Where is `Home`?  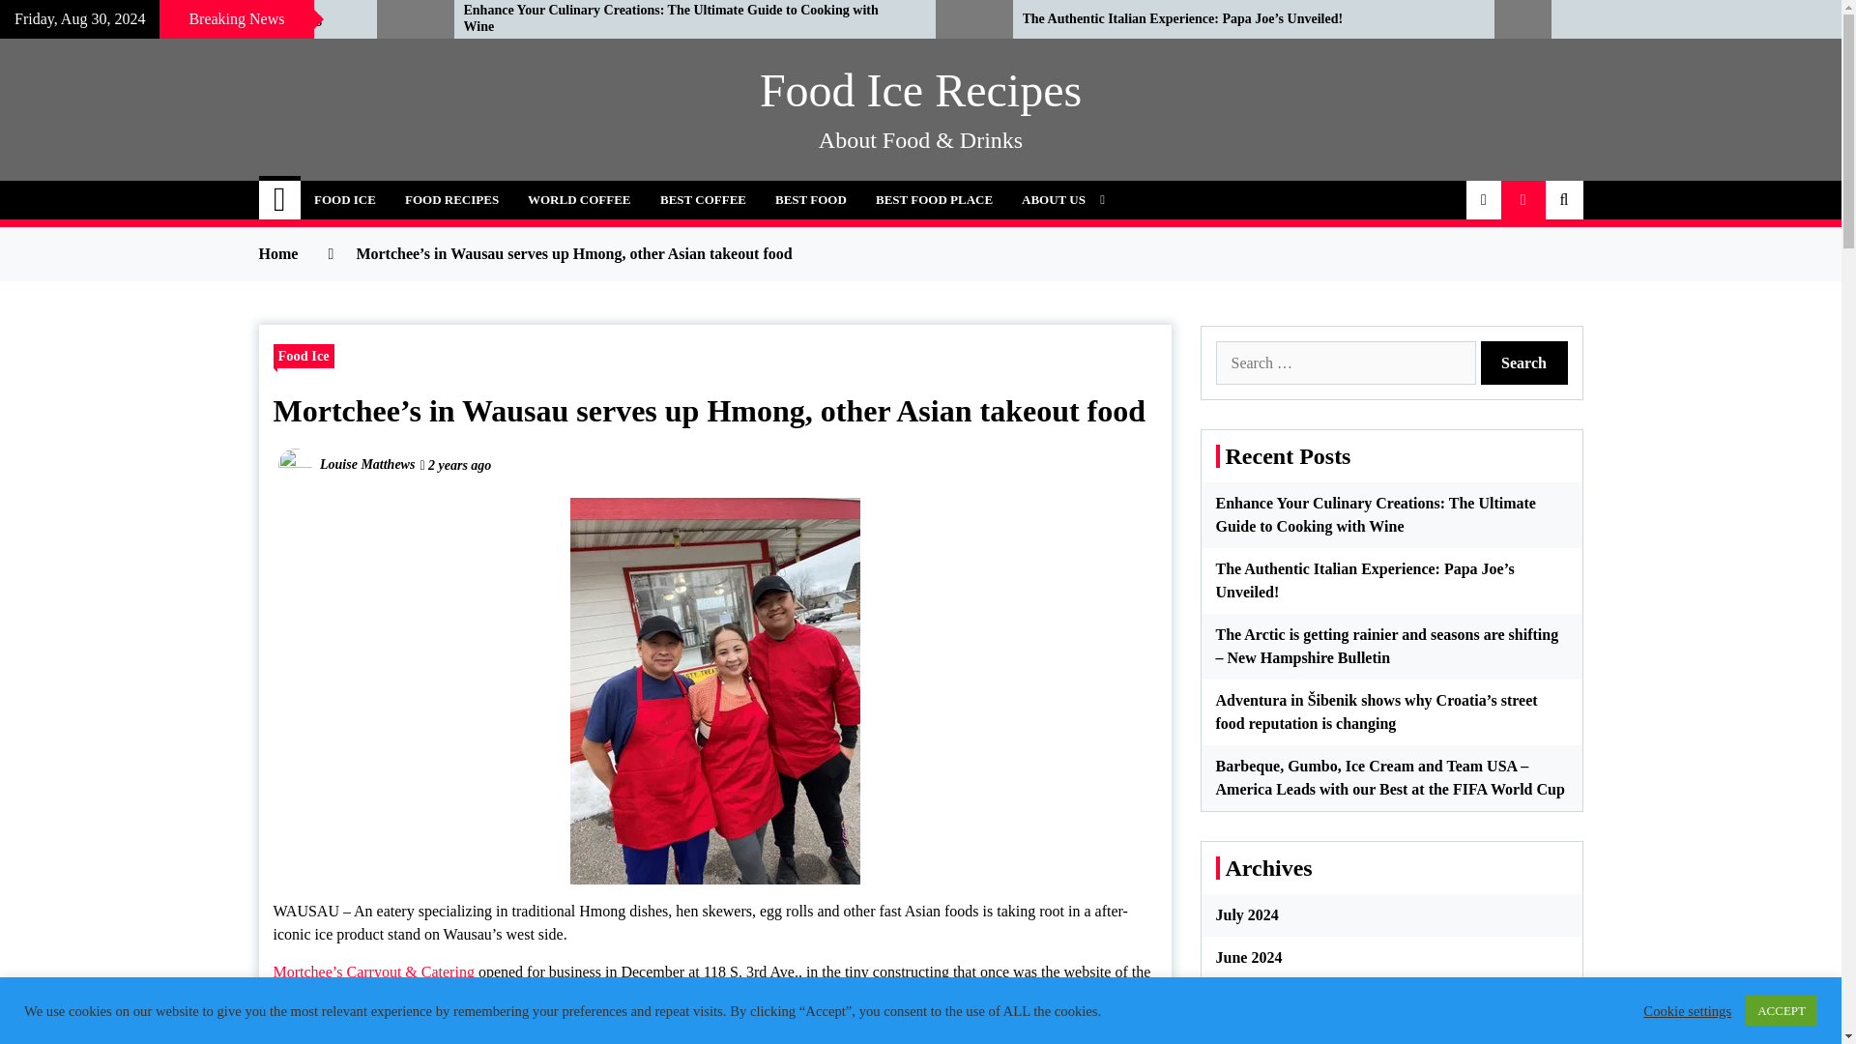
Home is located at coordinates (280, 199).